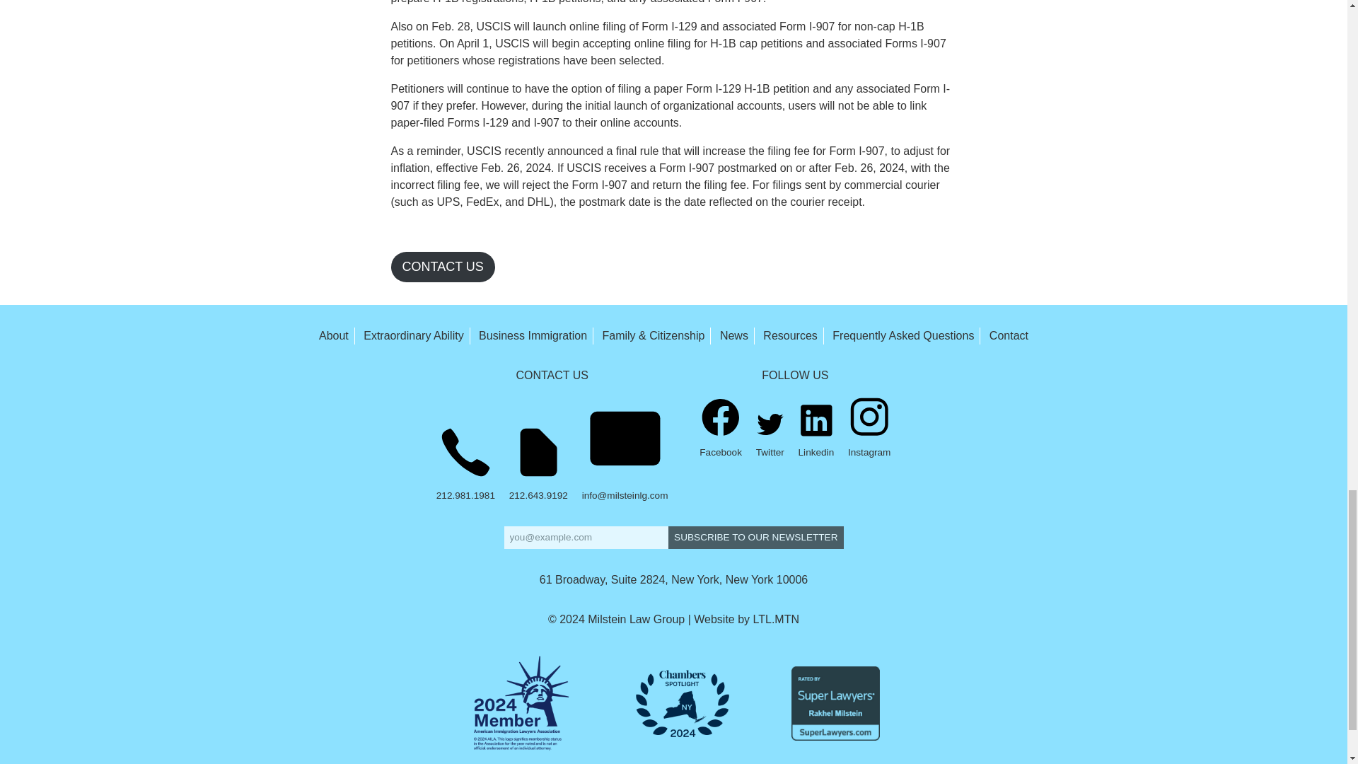  What do you see at coordinates (413, 335) in the screenshot?
I see `Extraordinary Ability` at bounding box center [413, 335].